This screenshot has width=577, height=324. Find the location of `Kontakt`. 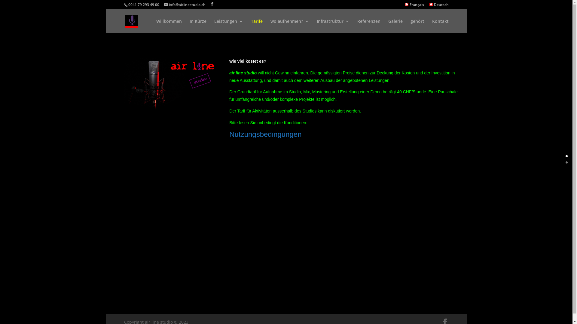

Kontakt is located at coordinates (441, 26).